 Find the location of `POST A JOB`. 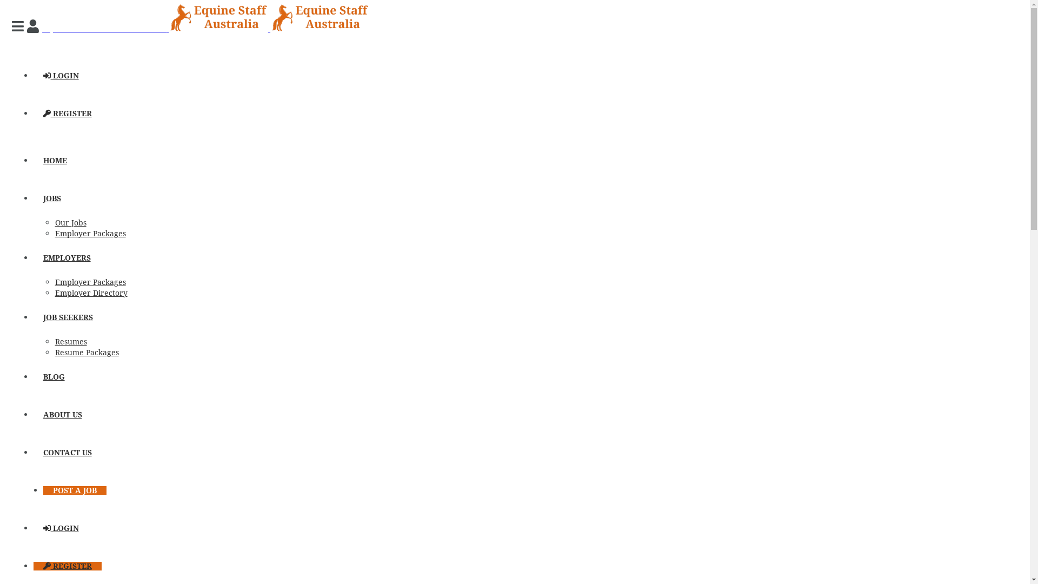

POST A JOB is located at coordinates (75, 490).